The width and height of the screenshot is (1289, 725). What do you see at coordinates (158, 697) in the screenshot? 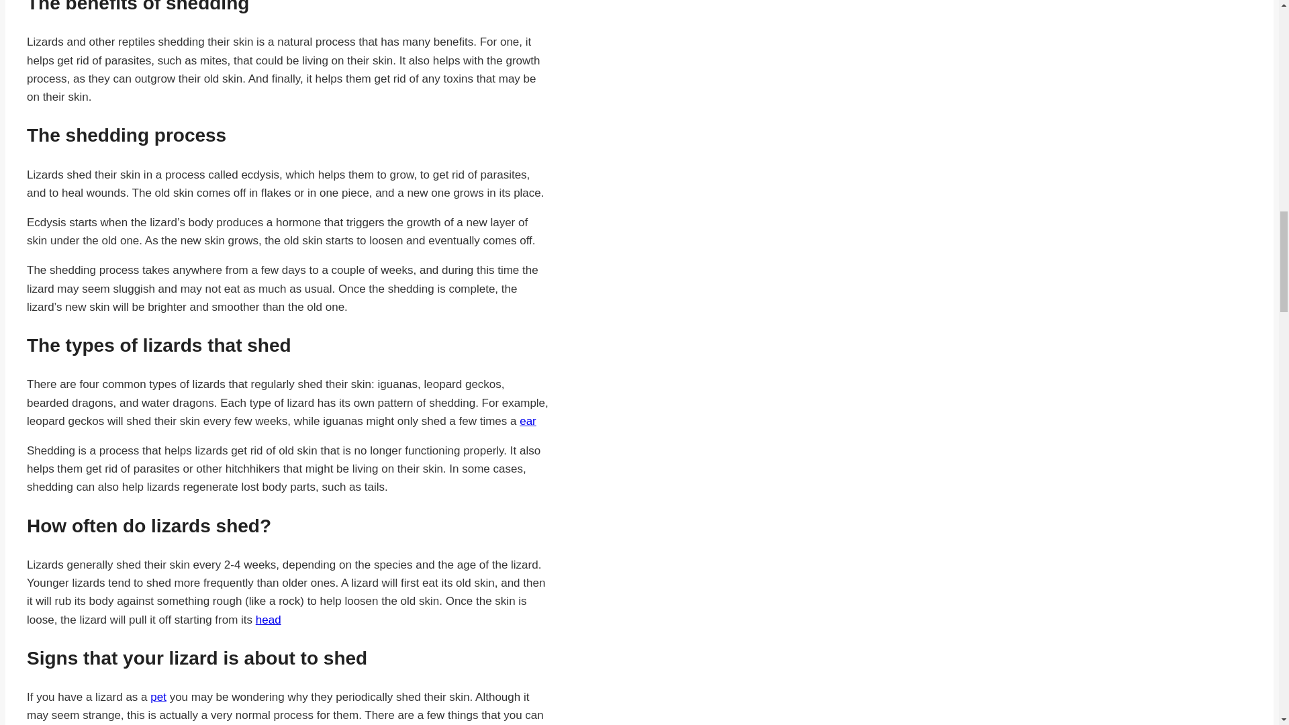
I see `pet` at bounding box center [158, 697].